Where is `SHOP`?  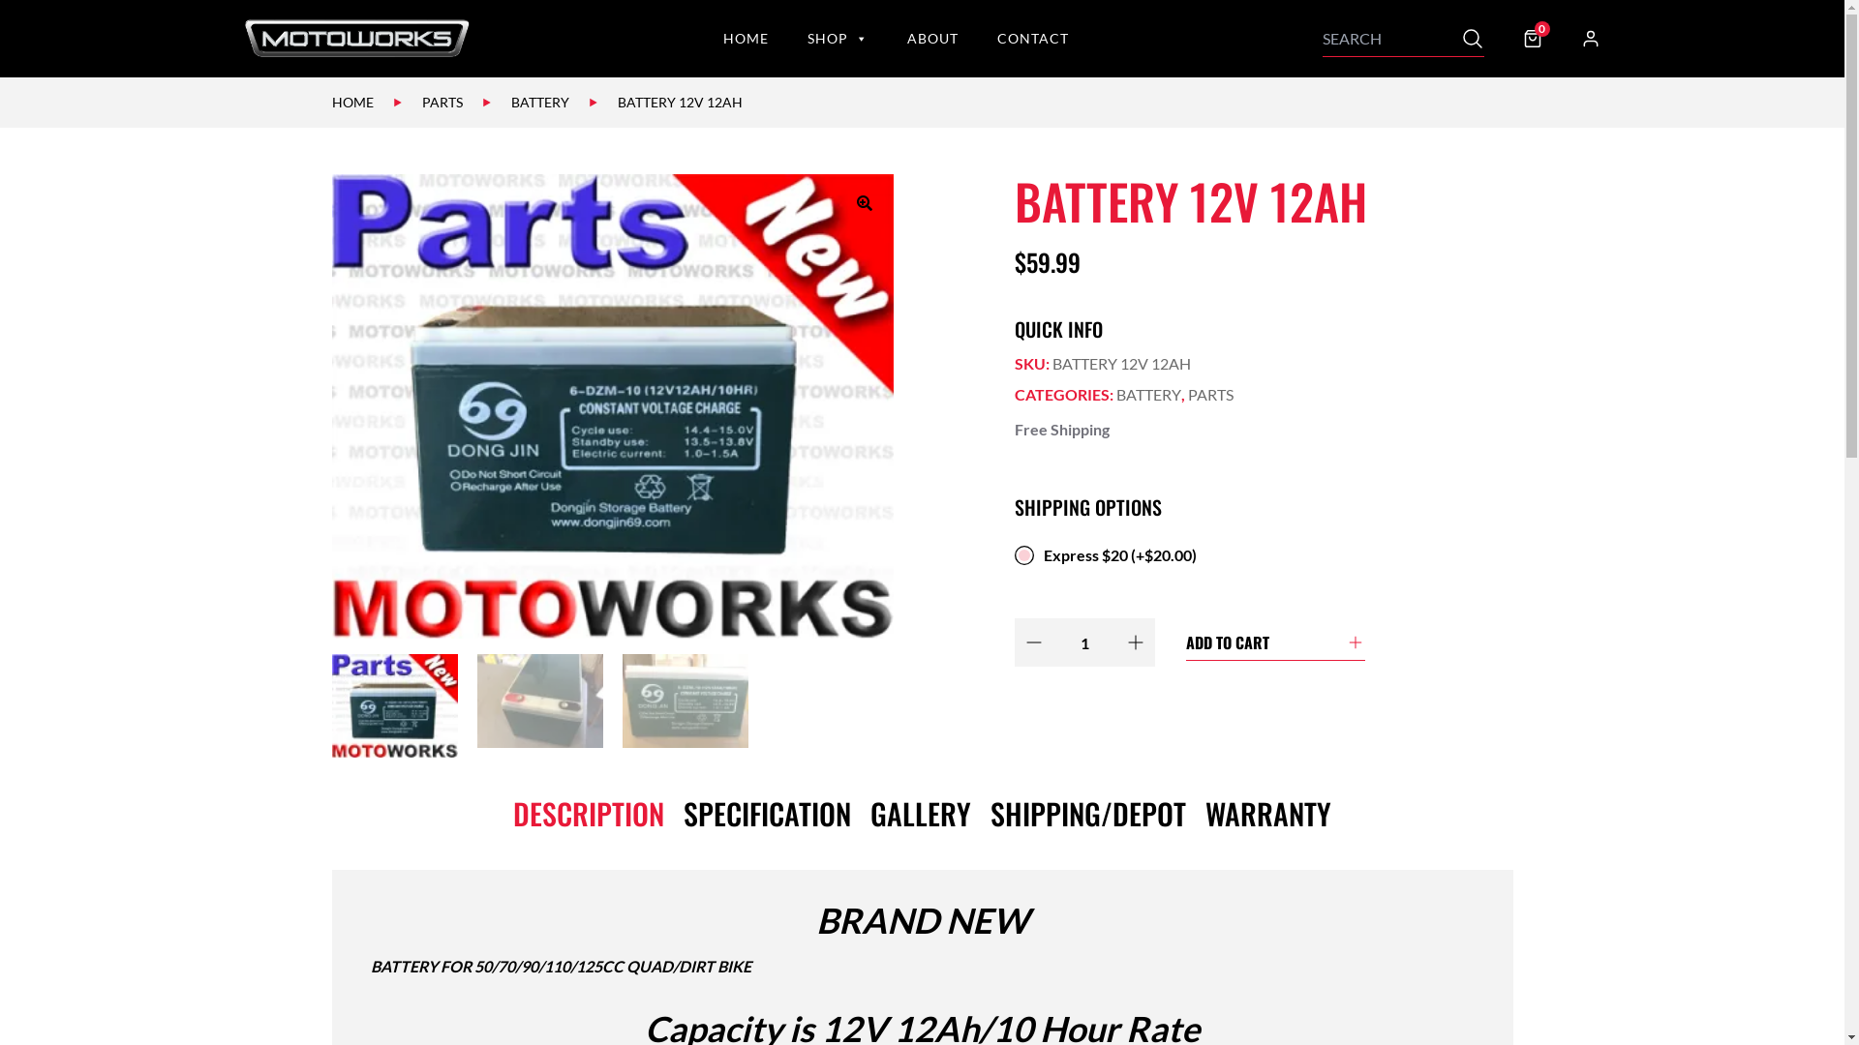
SHOP is located at coordinates (838, 39).